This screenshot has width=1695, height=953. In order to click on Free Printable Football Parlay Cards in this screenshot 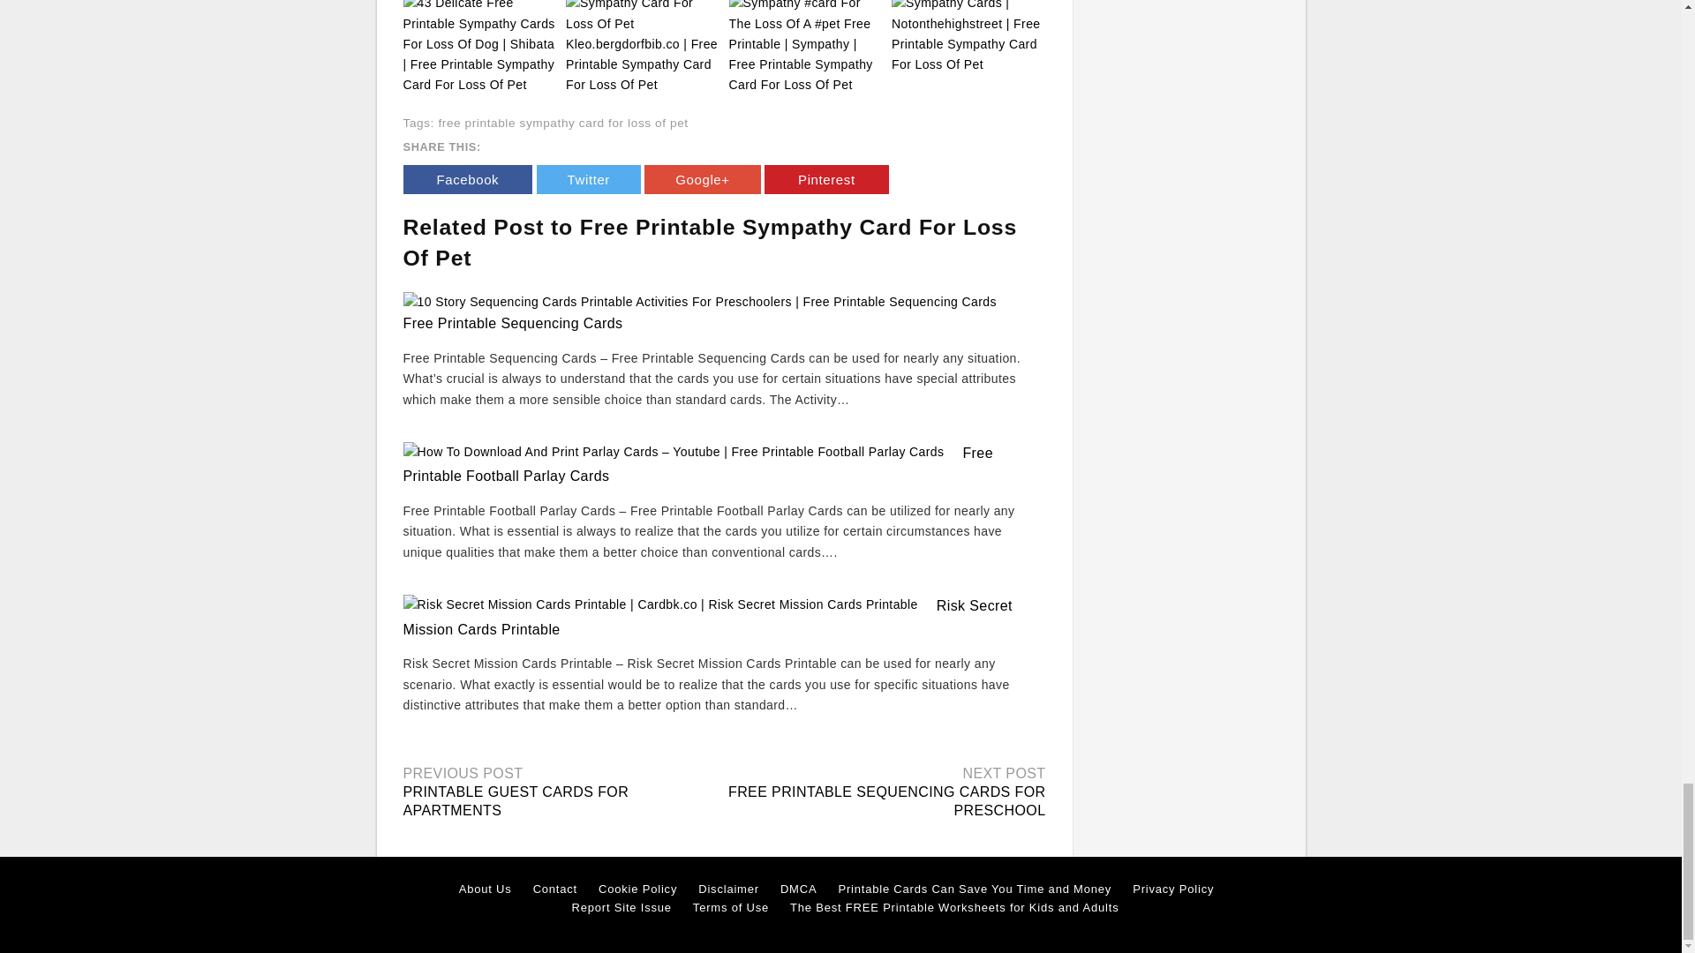, I will do `click(697, 464)`.